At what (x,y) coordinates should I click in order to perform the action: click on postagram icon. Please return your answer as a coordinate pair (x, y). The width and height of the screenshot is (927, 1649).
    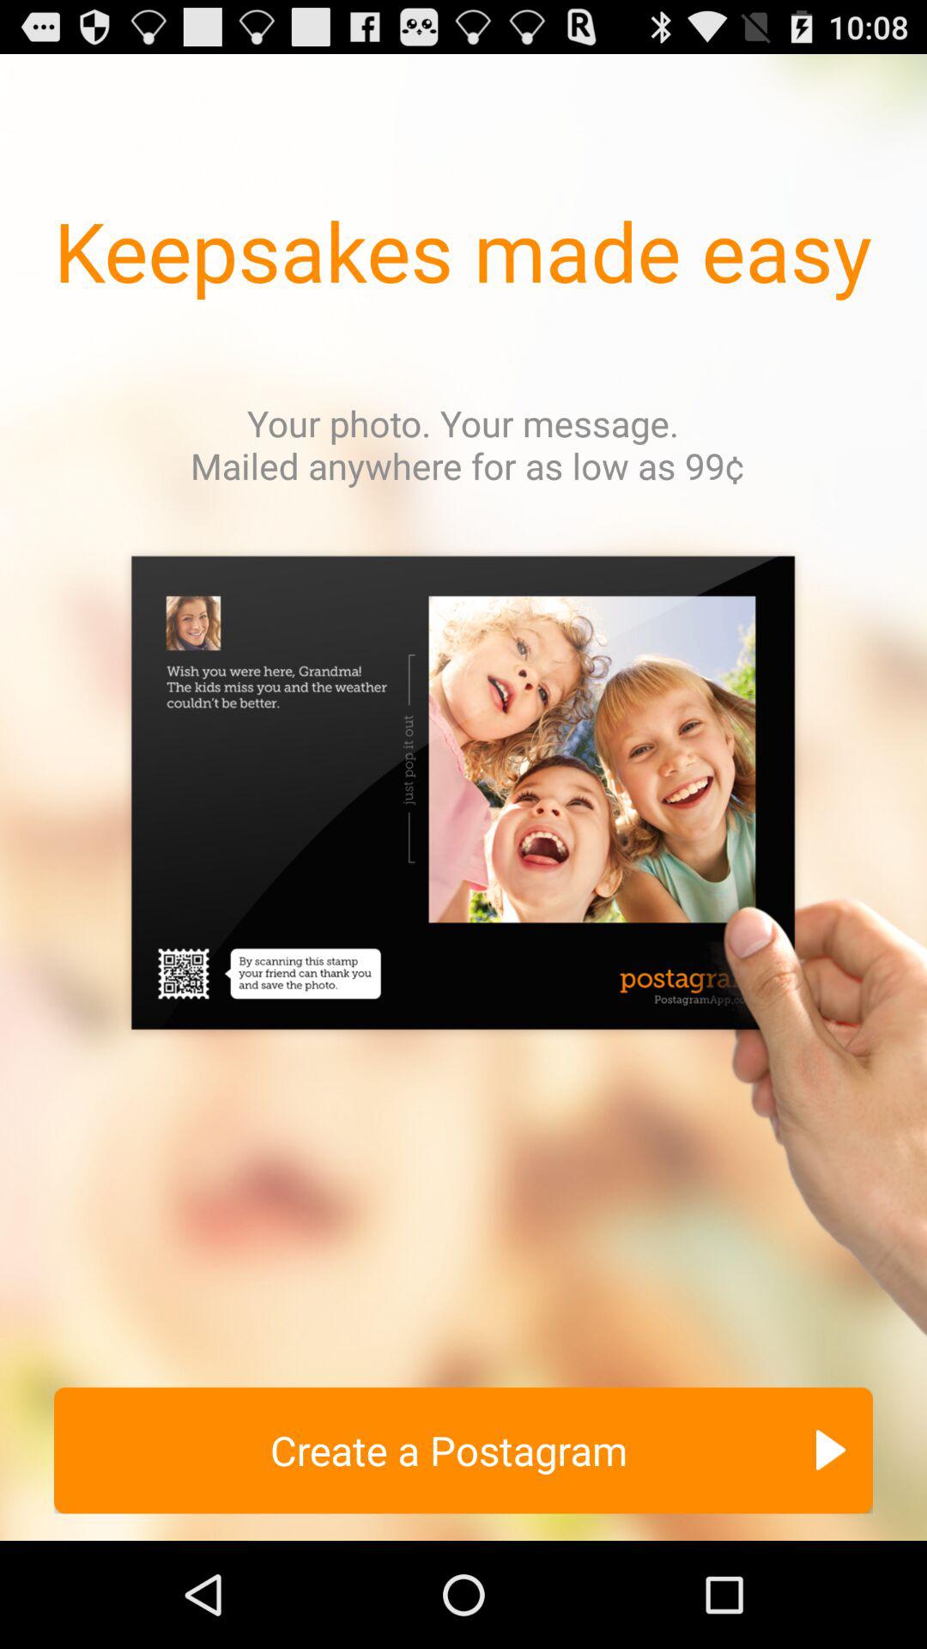
    Looking at the image, I should click on (463, 952).